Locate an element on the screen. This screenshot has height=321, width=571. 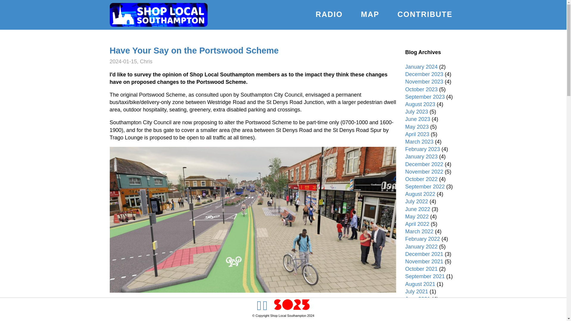
August 2023 is located at coordinates (420, 104).